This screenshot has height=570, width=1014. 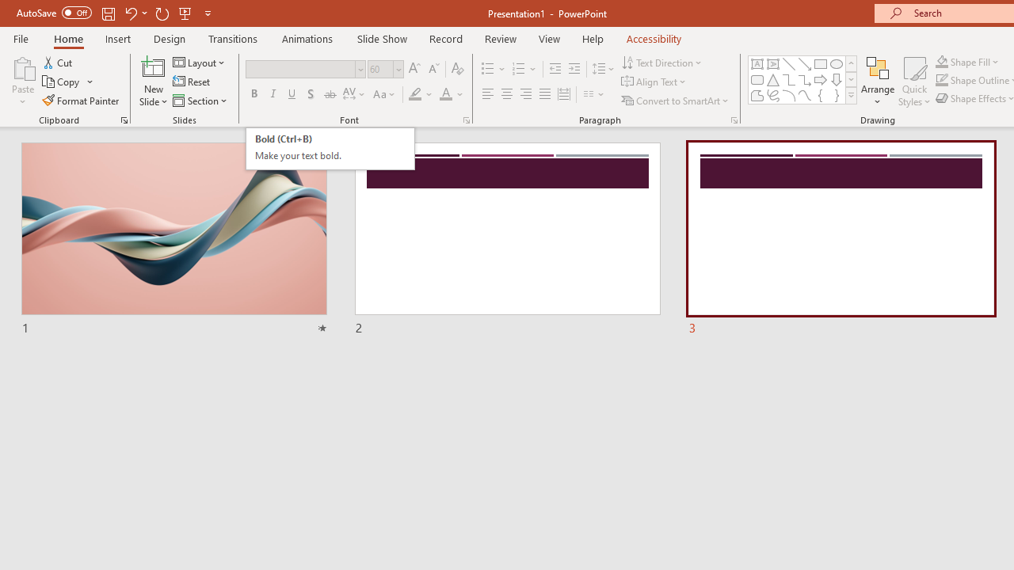 I want to click on Save, so click(x=108, y=13).